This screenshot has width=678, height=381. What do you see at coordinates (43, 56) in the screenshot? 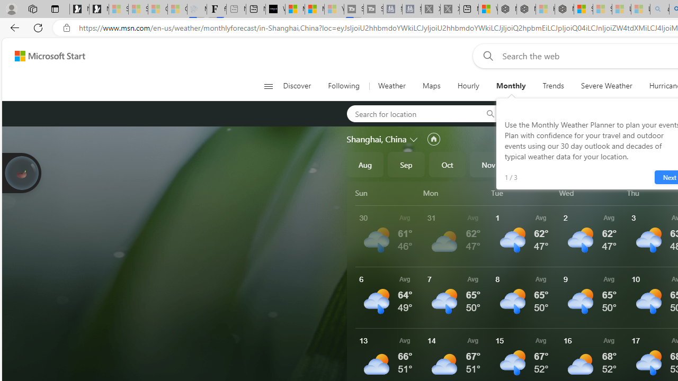
I see `Skip to footer` at bounding box center [43, 56].